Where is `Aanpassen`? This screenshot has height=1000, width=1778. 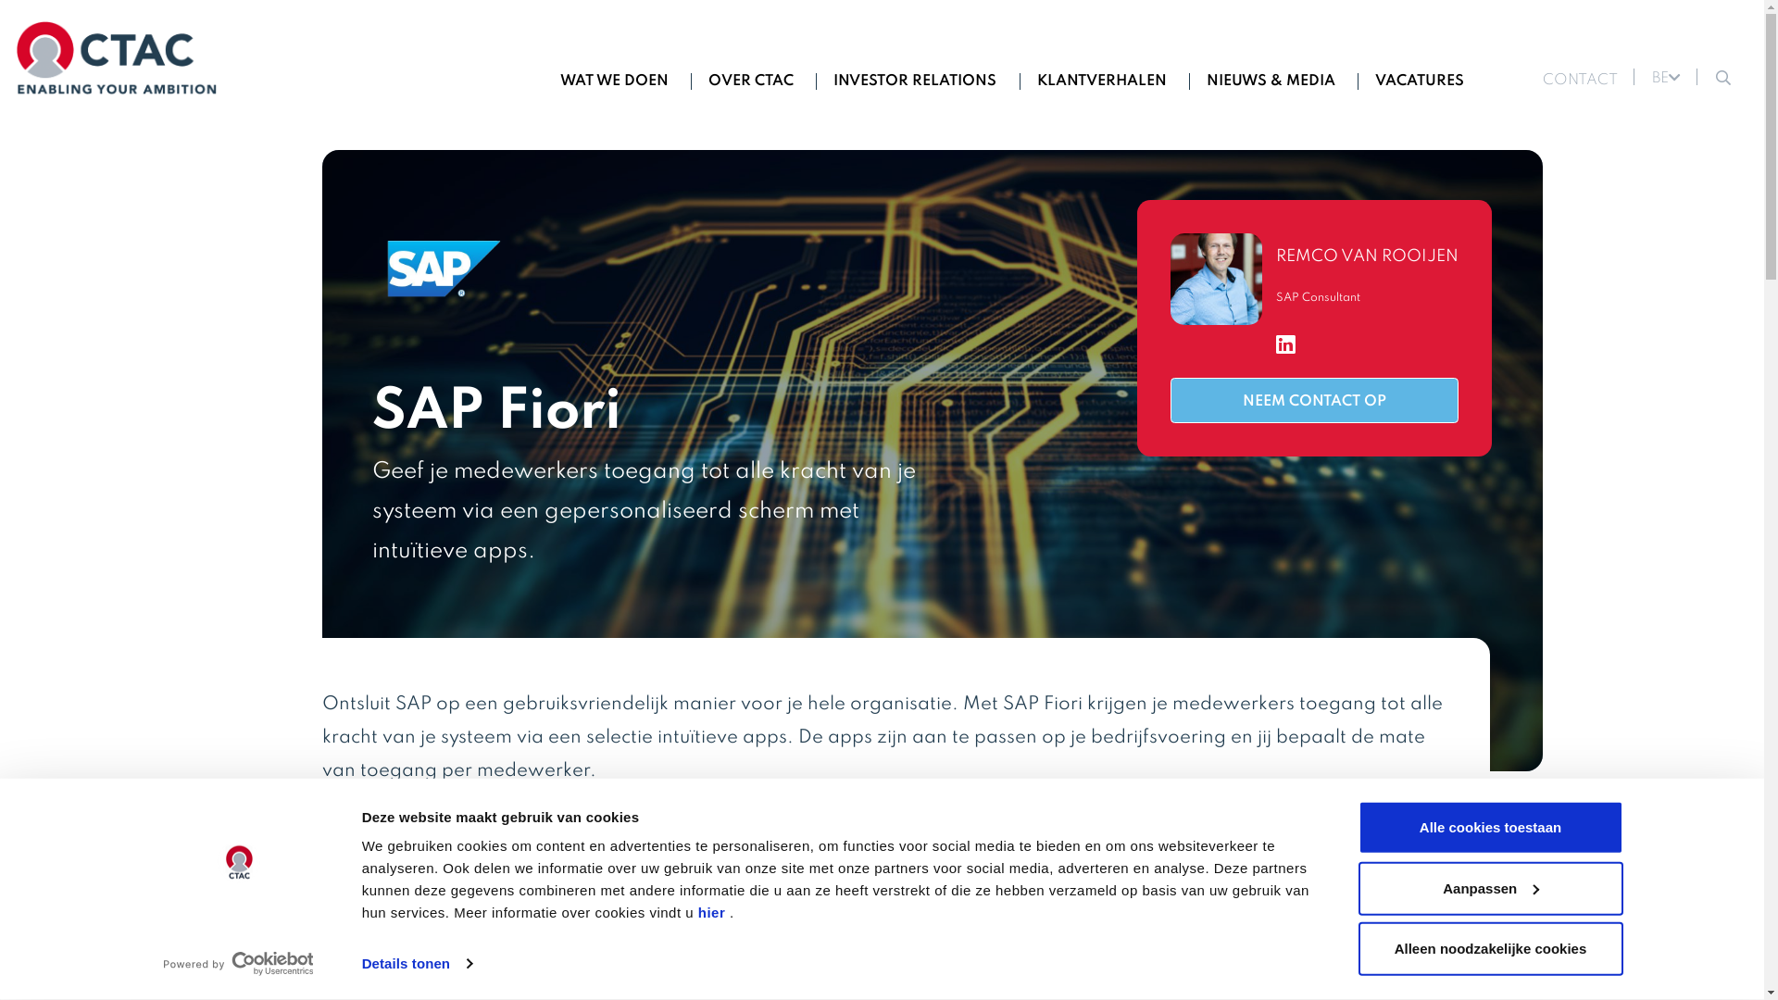 Aanpassen is located at coordinates (1490, 888).